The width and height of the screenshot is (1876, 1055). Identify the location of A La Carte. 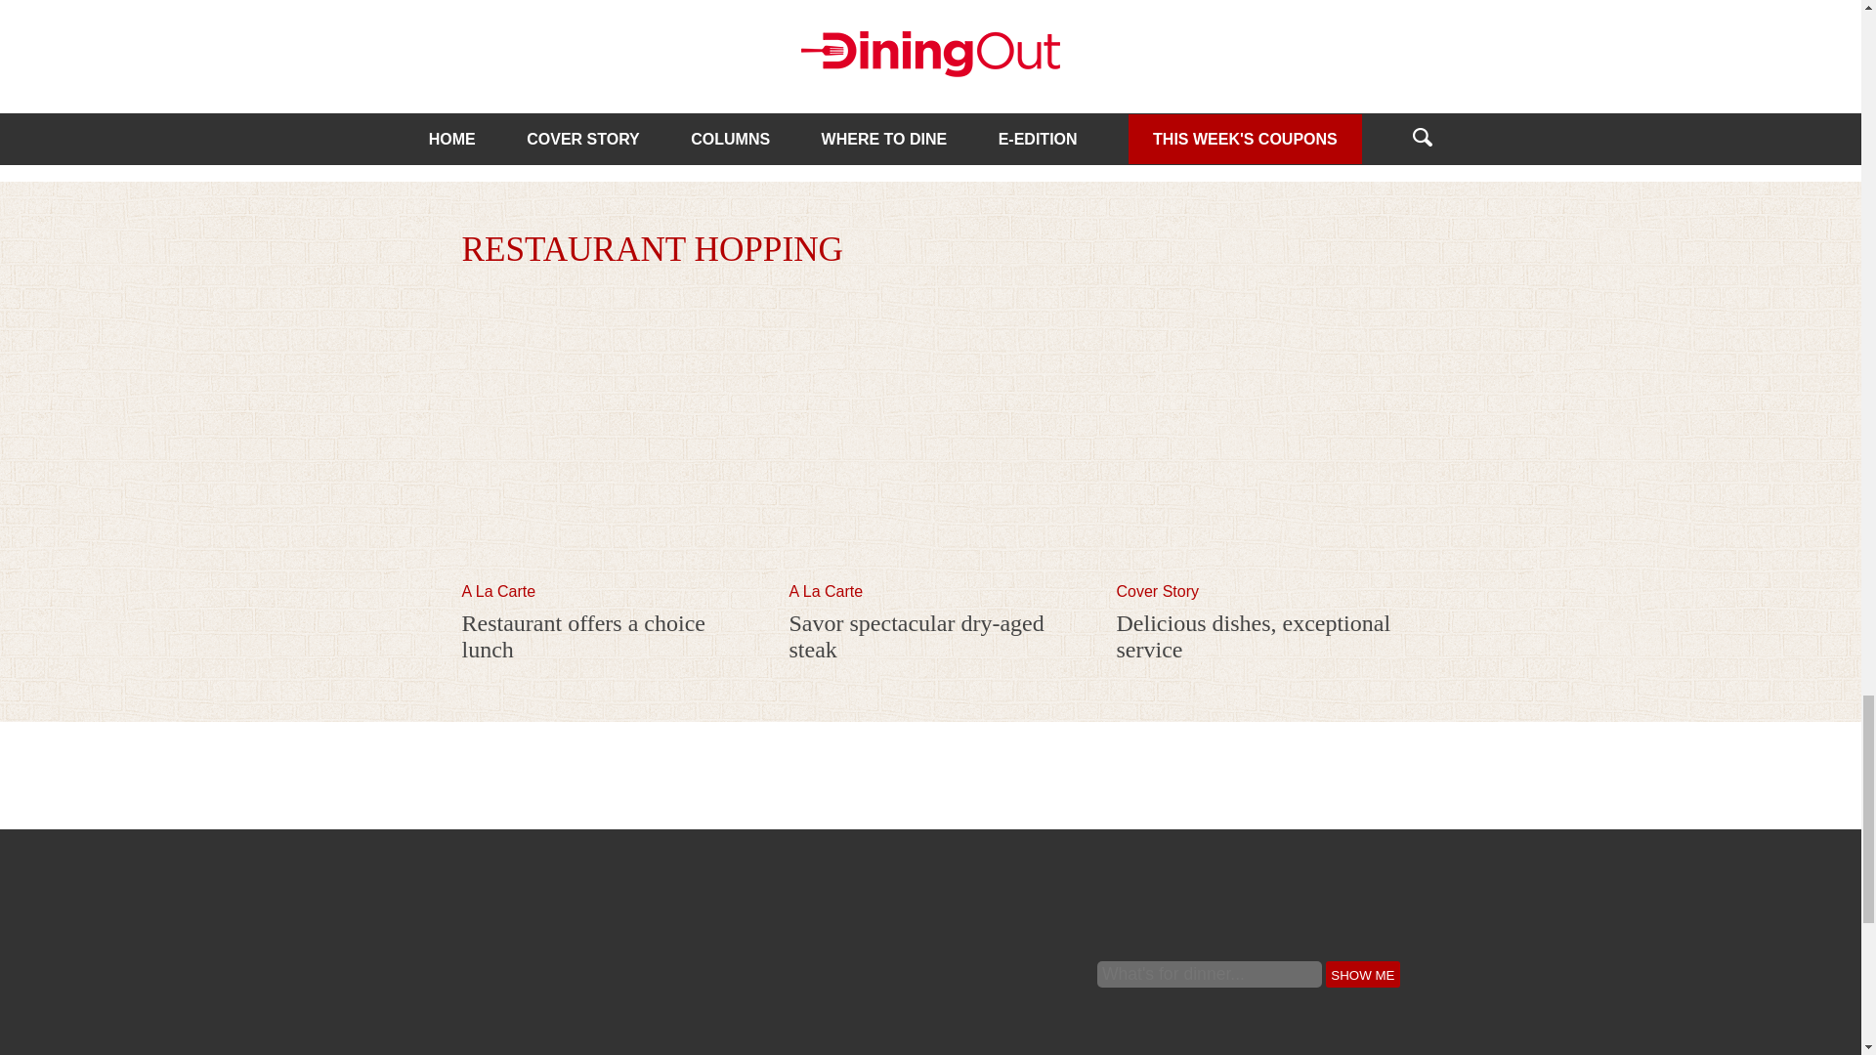
(498, 592).